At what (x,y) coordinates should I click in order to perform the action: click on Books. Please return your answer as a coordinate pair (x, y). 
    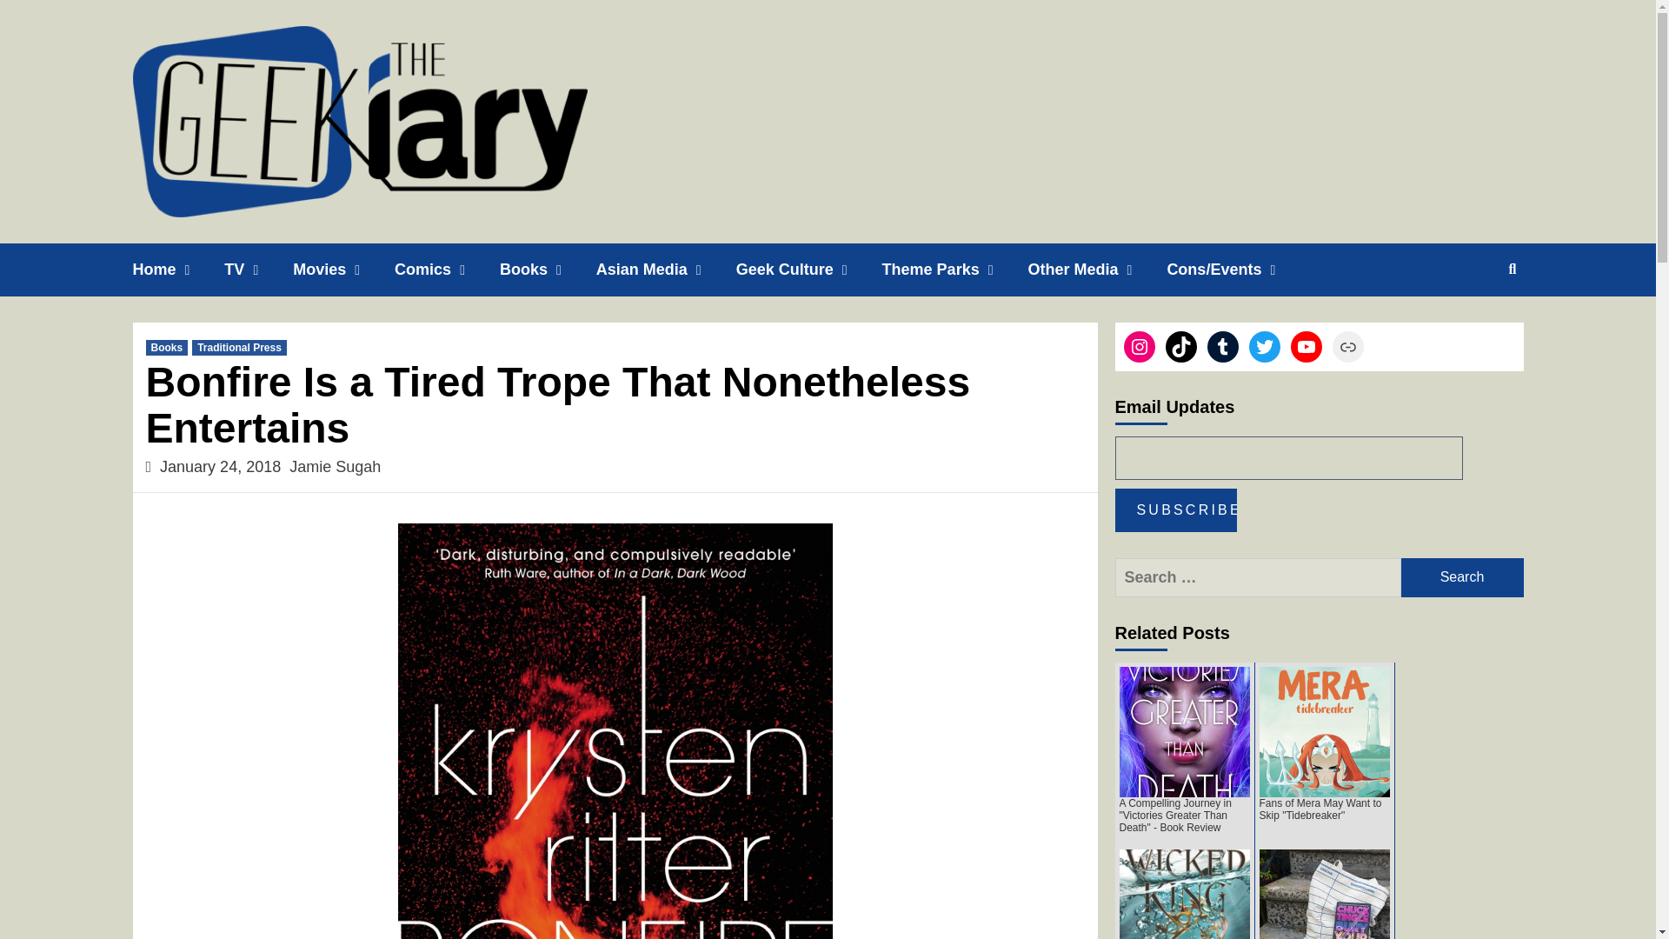
    Looking at the image, I should click on (548, 270).